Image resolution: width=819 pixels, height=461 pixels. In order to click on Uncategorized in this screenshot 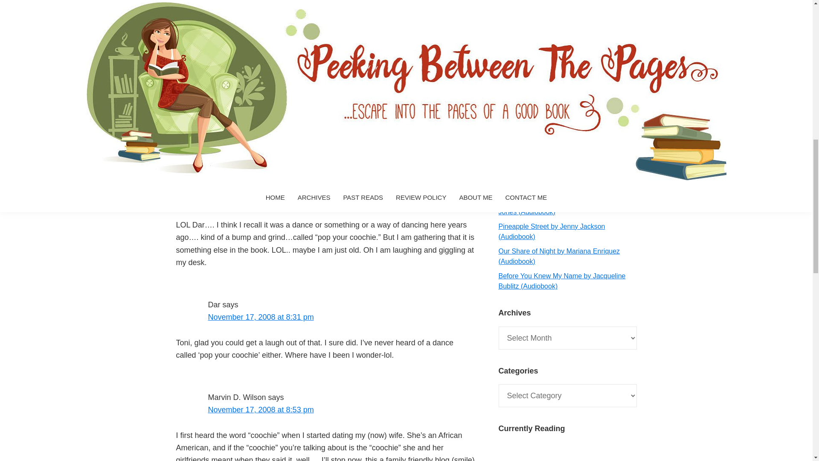, I will do `click(236, 112)`.